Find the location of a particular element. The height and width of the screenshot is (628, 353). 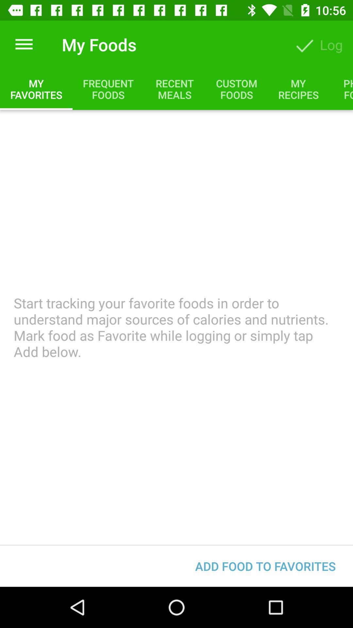

click on the button beside log is located at coordinates (304, 44).